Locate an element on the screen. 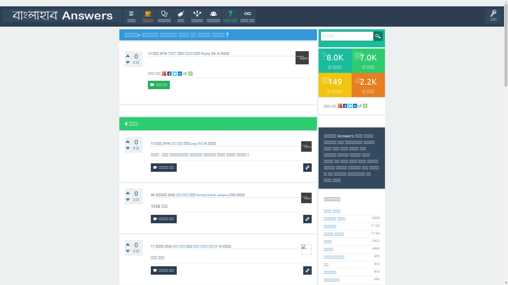  + is located at coordinates (128, 56).